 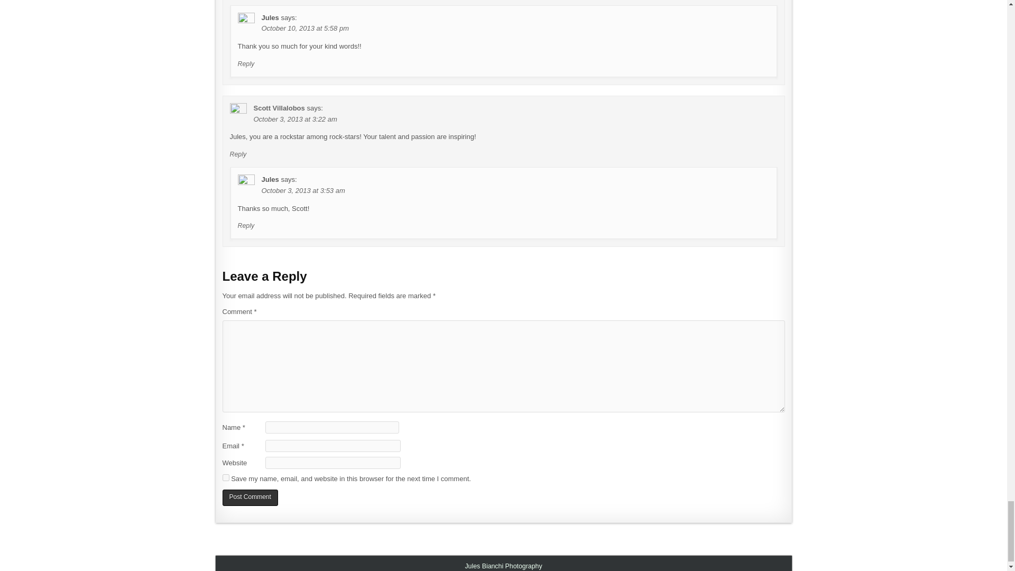 I want to click on Post Comment, so click(x=250, y=497).